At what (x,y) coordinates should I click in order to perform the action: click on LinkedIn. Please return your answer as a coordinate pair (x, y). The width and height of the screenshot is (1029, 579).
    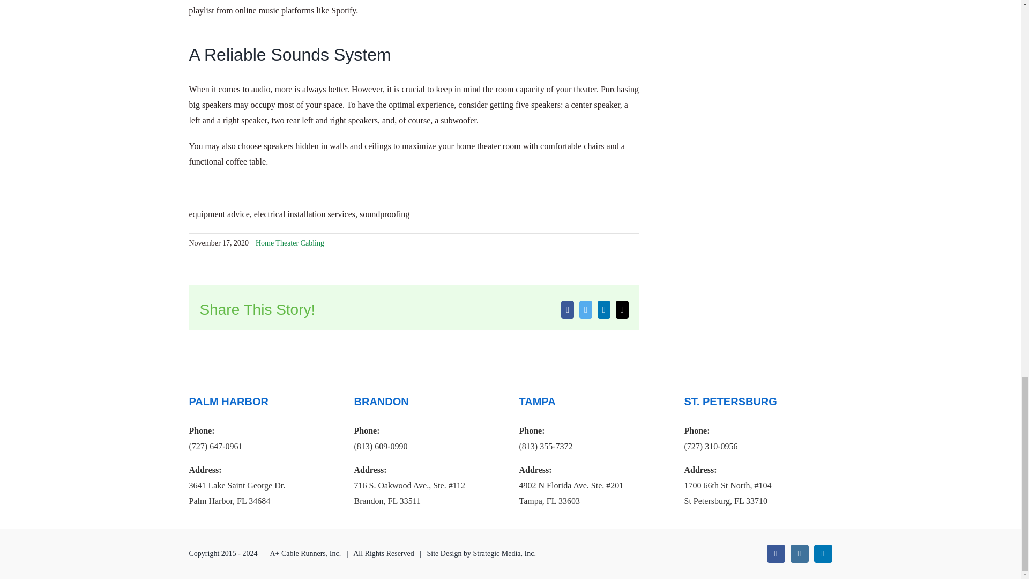
    Looking at the image, I should click on (603, 310).